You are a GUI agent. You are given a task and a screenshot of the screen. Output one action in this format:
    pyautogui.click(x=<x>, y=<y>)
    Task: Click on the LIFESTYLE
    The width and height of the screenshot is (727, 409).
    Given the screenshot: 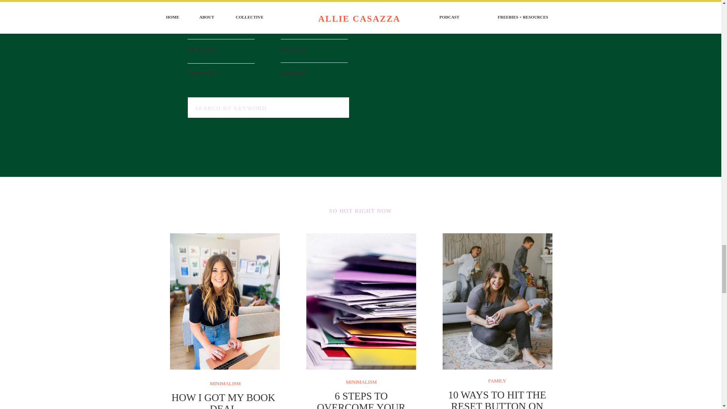 What is the action you would take?
    pyautogui.click(x=222, y=73)
    